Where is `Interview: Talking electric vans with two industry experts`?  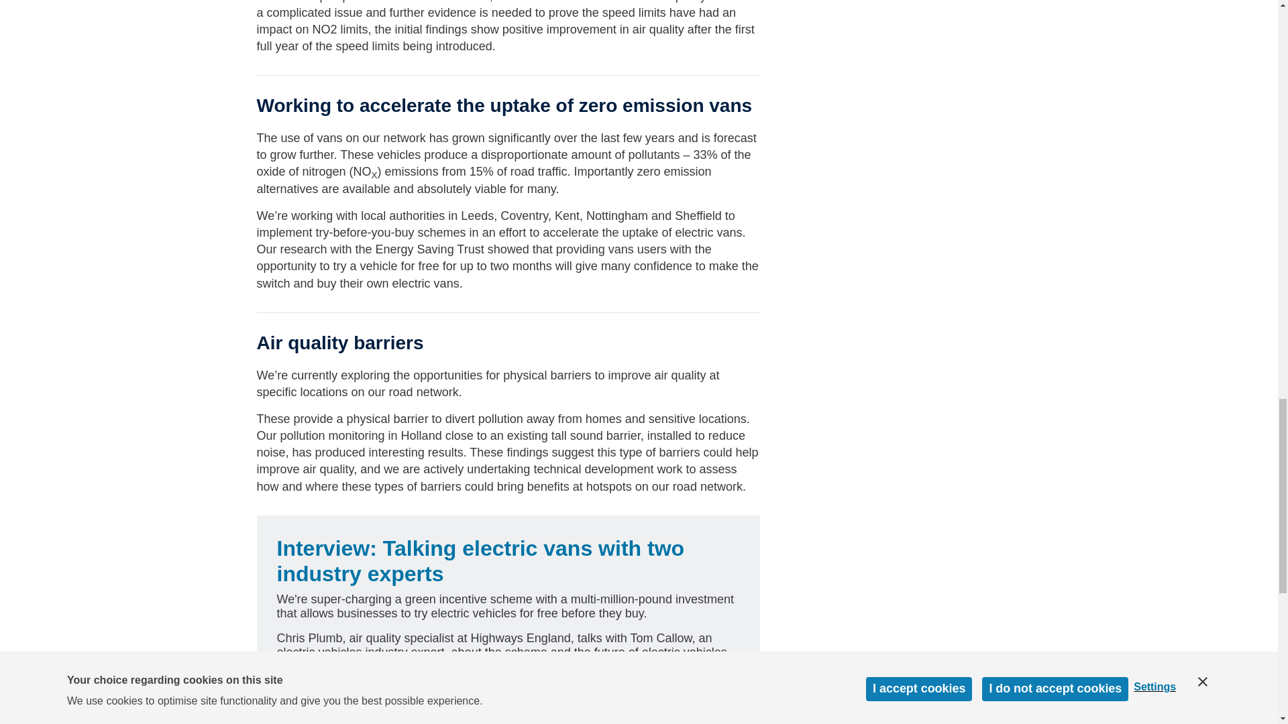 Interview: Talking electric vans with two industry experts is located at coordinates (480, 560).